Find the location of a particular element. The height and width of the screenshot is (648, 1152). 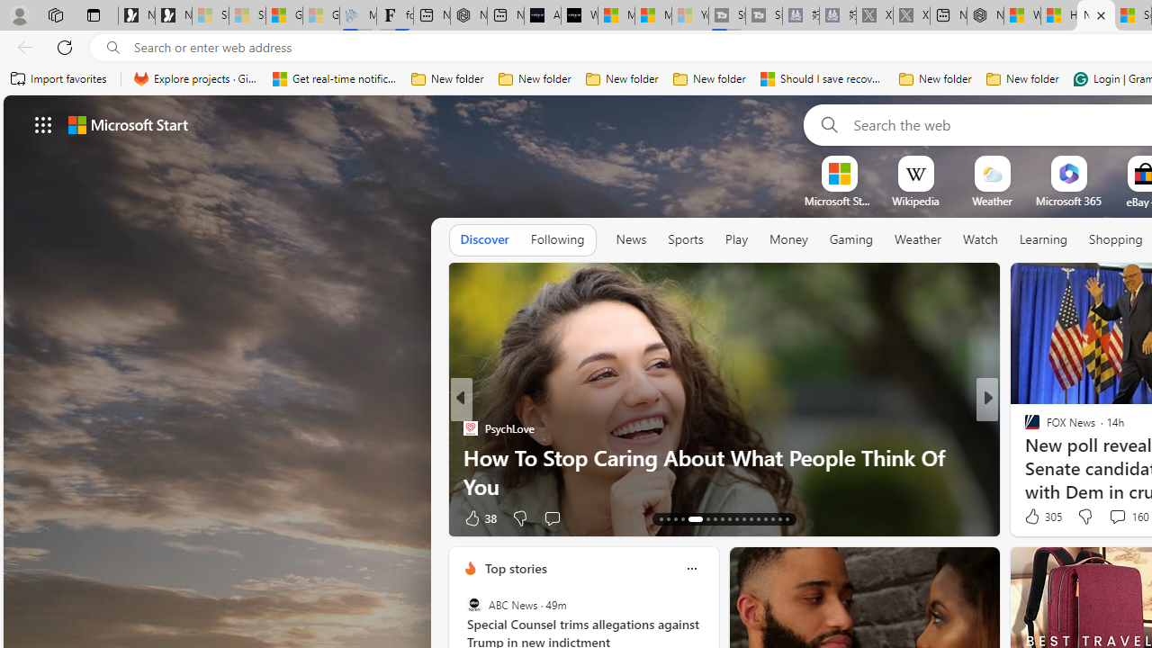

Thrift My Life is located at coordinates (1024, 428).